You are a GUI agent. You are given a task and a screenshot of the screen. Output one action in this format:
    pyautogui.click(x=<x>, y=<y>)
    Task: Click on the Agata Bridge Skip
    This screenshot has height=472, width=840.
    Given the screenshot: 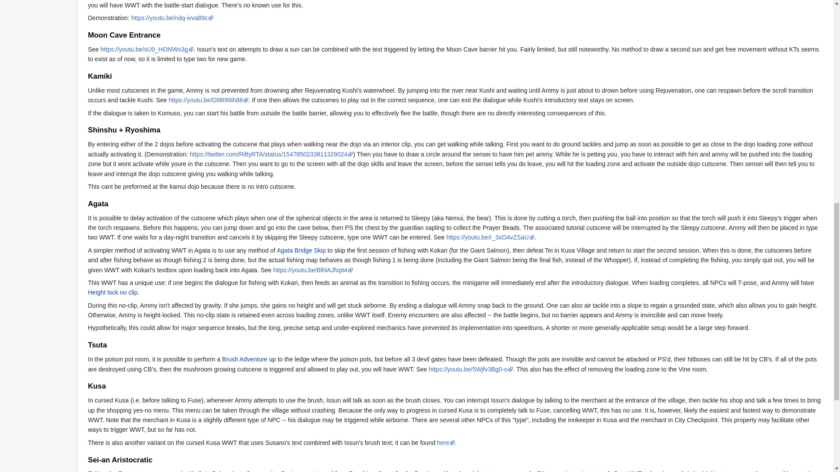 What is the action you would take?
    pyautogui.click(x=301, y=250)
    